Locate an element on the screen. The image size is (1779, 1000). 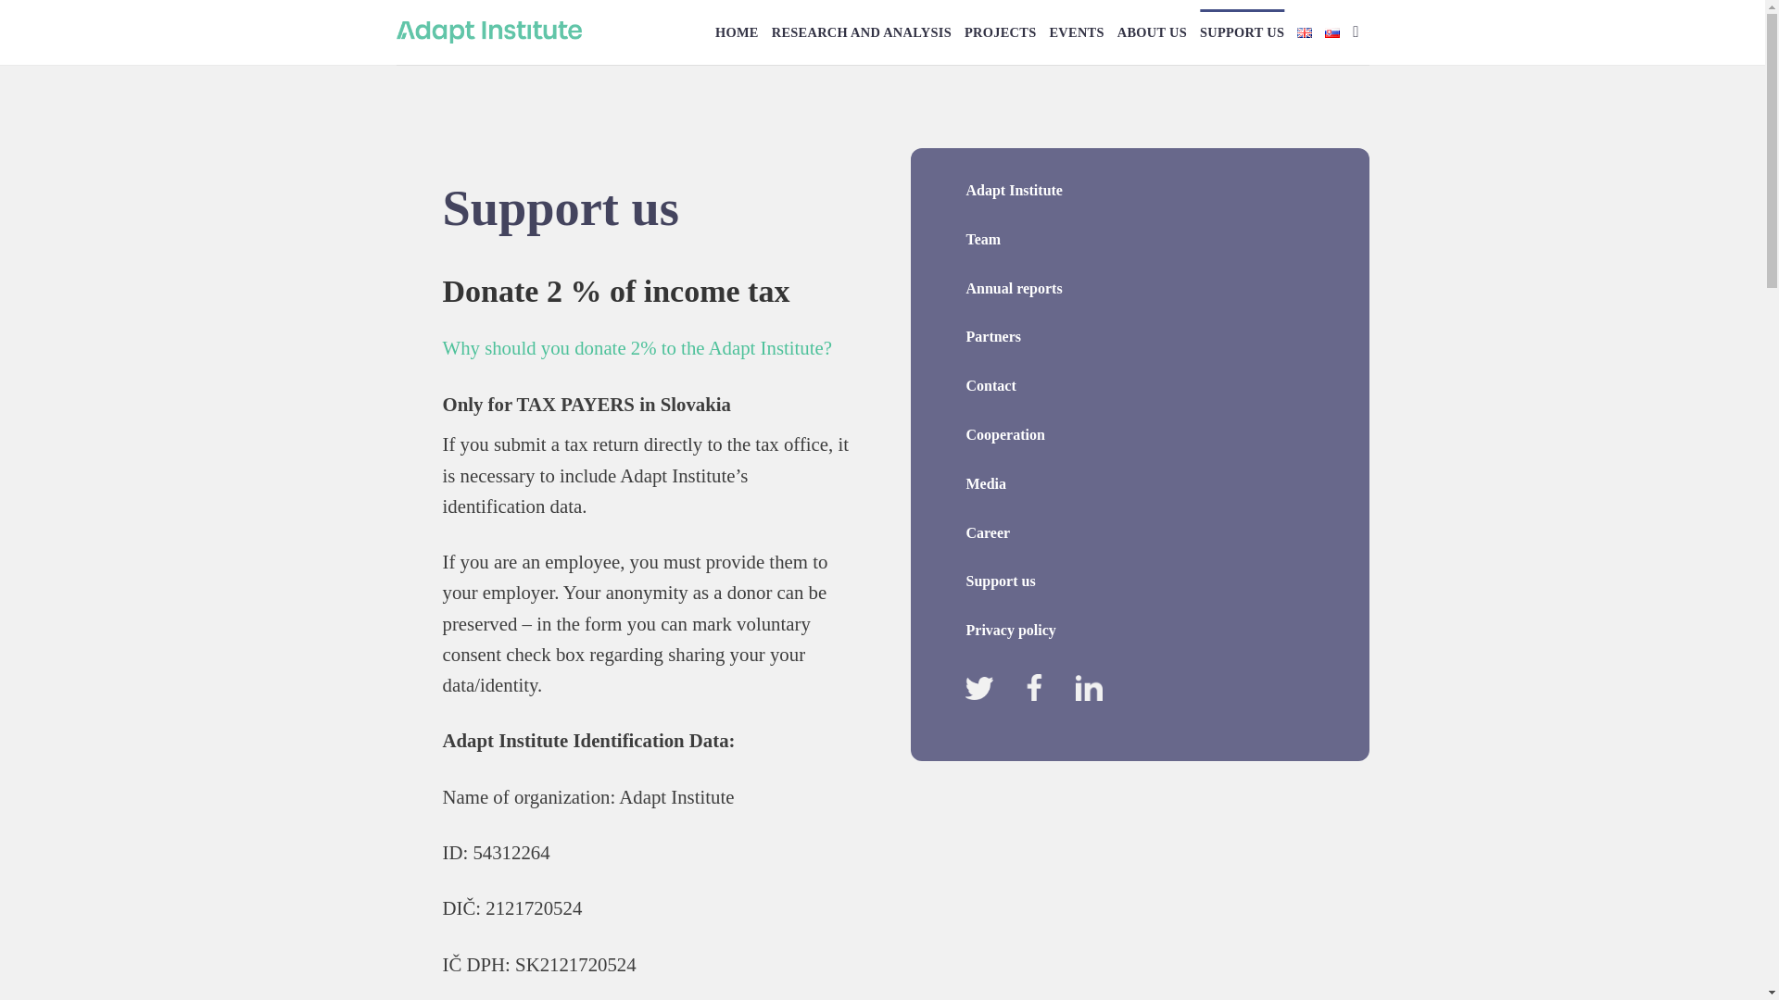
Adapt Institute - Designing a secure future is located at coordinates (489, 31).